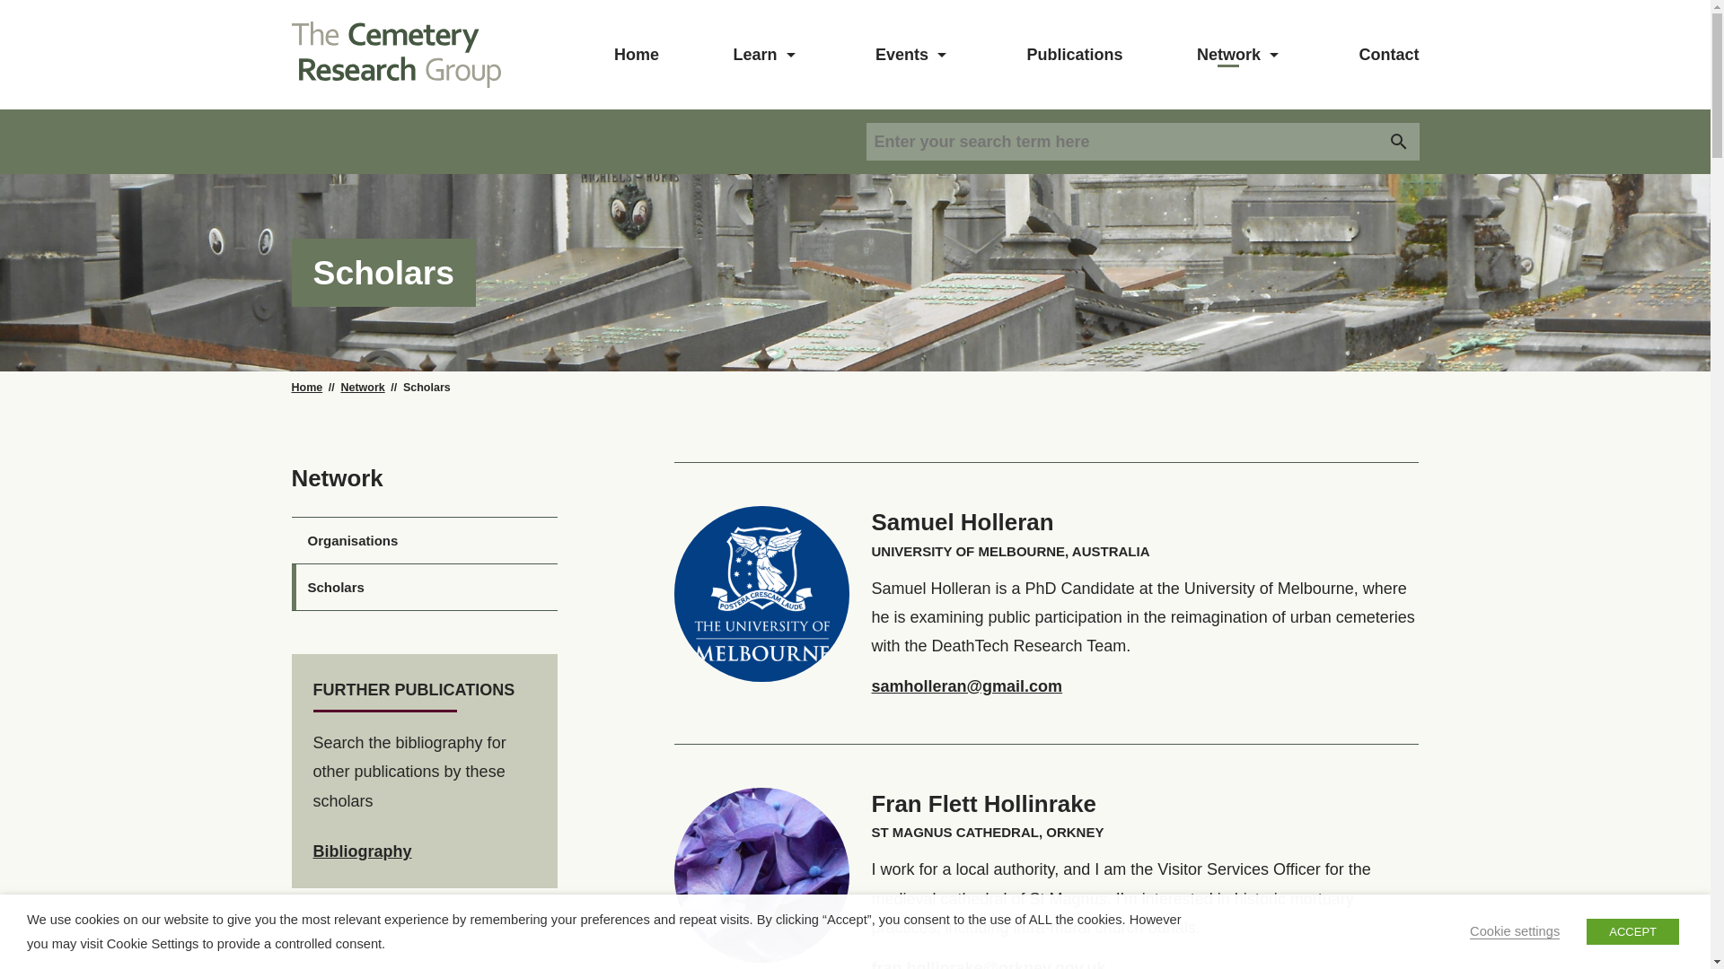  What do you see at coordinates (754, 54) in the screenshot?
I see `Learn` at bounding box center [754, 54].